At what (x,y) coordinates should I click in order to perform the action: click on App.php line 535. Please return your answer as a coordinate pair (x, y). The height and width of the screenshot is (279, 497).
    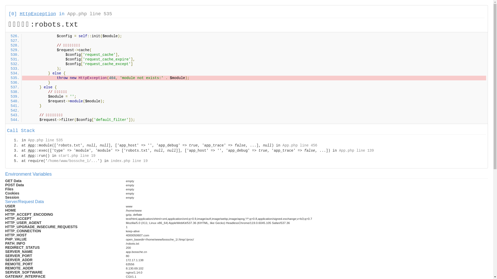
    Looking at the image, I should click on (90, 14).